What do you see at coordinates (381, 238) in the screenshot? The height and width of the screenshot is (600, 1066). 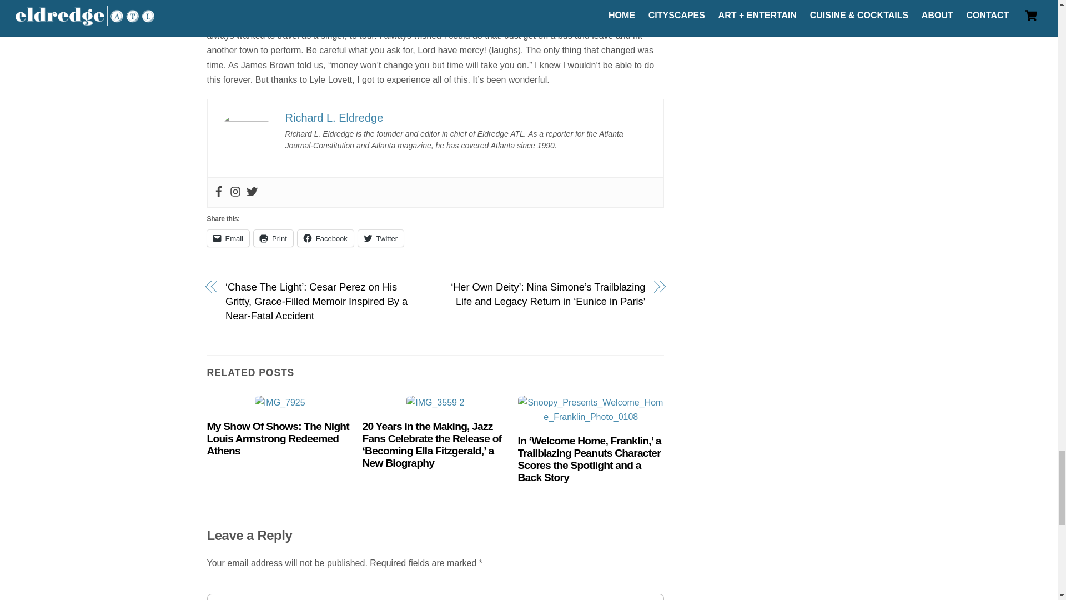 I see `Click to share on Twitter` at bounding box center [381, 238].